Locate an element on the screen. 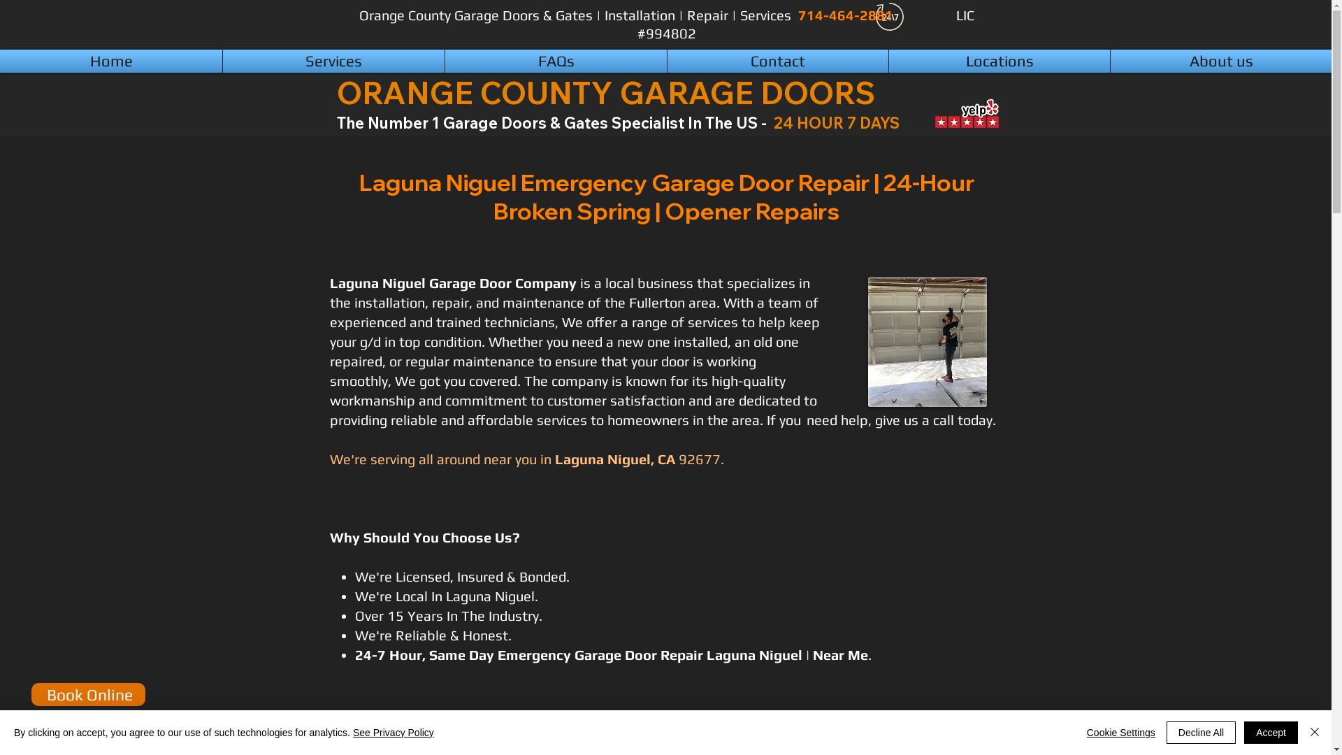 Image resolution: width=1342 pixels, height=755 pixels. See Privacy Policy is located at coordinates (393, 733).